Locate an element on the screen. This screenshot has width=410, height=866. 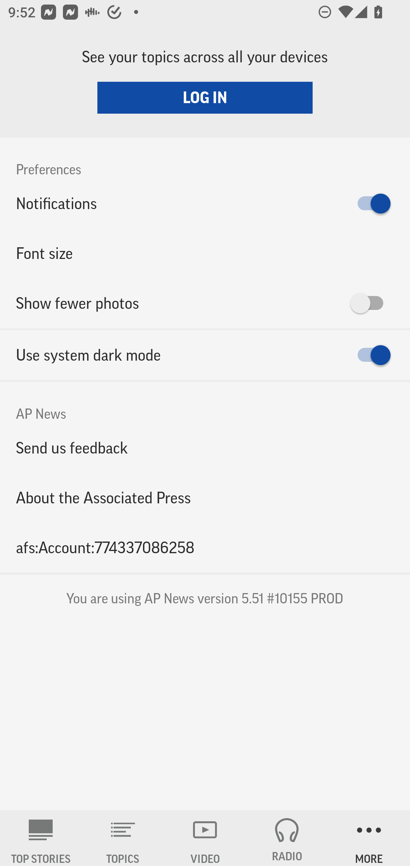
LOG IN is located at coordinates (205, 97).